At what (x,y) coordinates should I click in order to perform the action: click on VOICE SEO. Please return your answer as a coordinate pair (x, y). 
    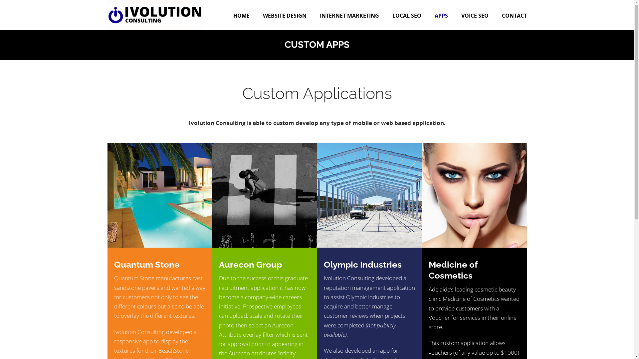
    Looking at the image, I should click on (475, 15).